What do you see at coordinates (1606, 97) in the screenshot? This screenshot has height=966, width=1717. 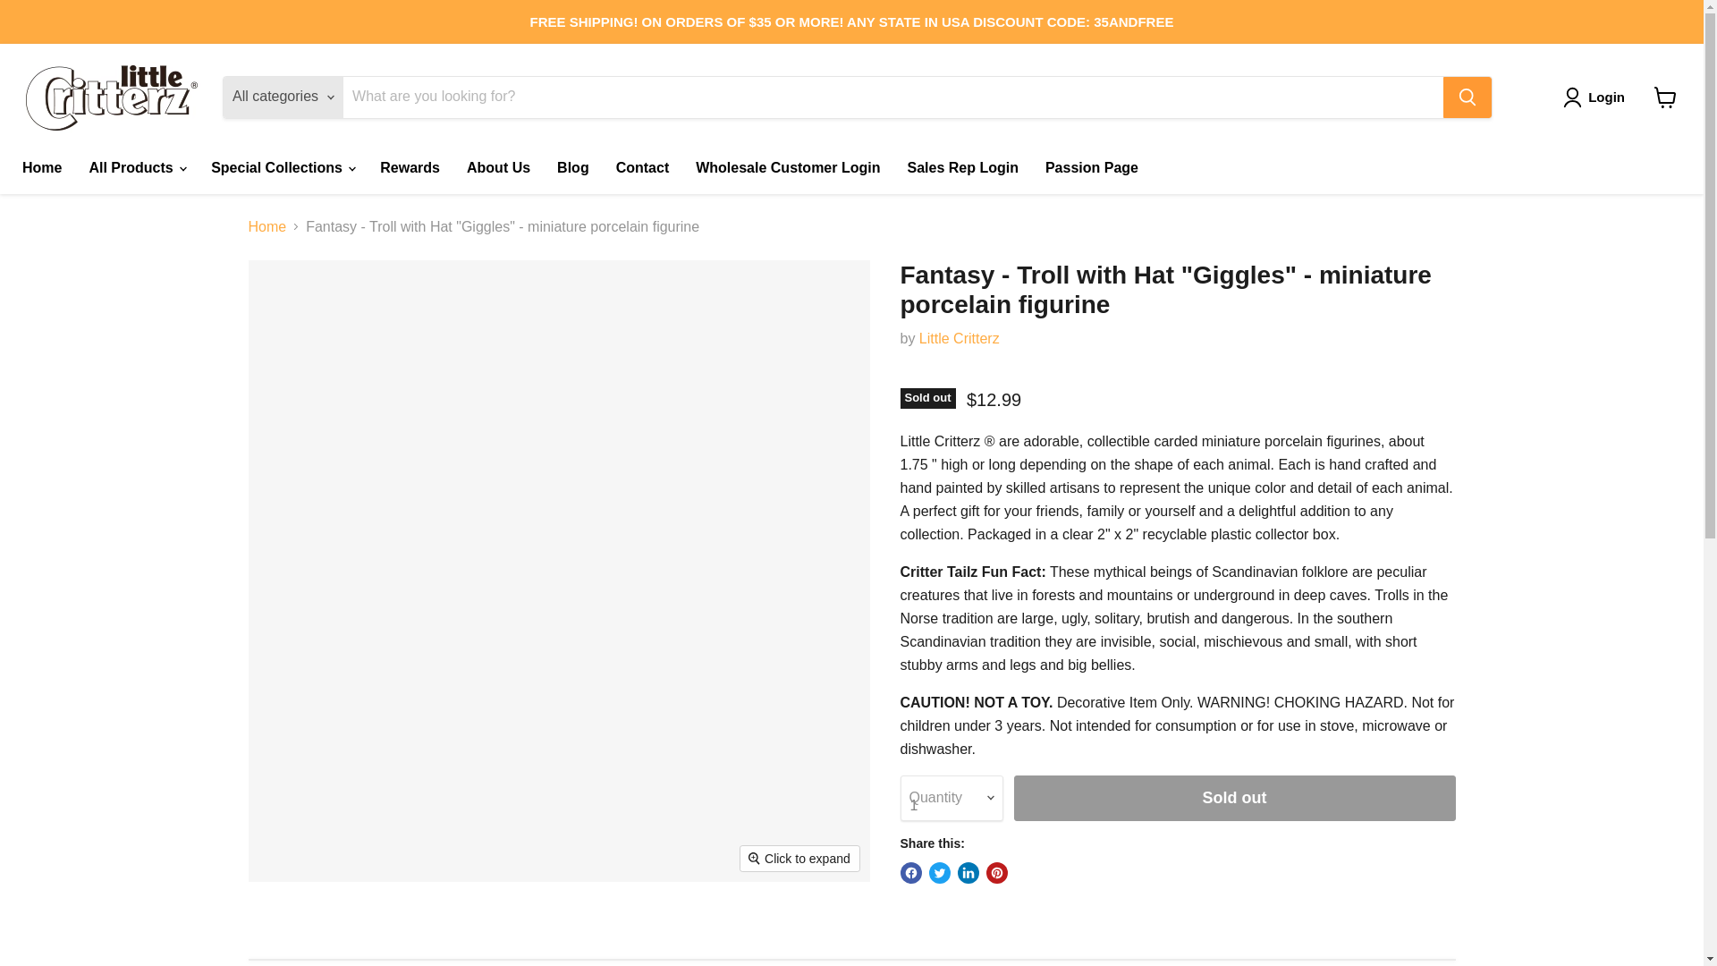 I see `Login` at bounding box center [1606, 97].